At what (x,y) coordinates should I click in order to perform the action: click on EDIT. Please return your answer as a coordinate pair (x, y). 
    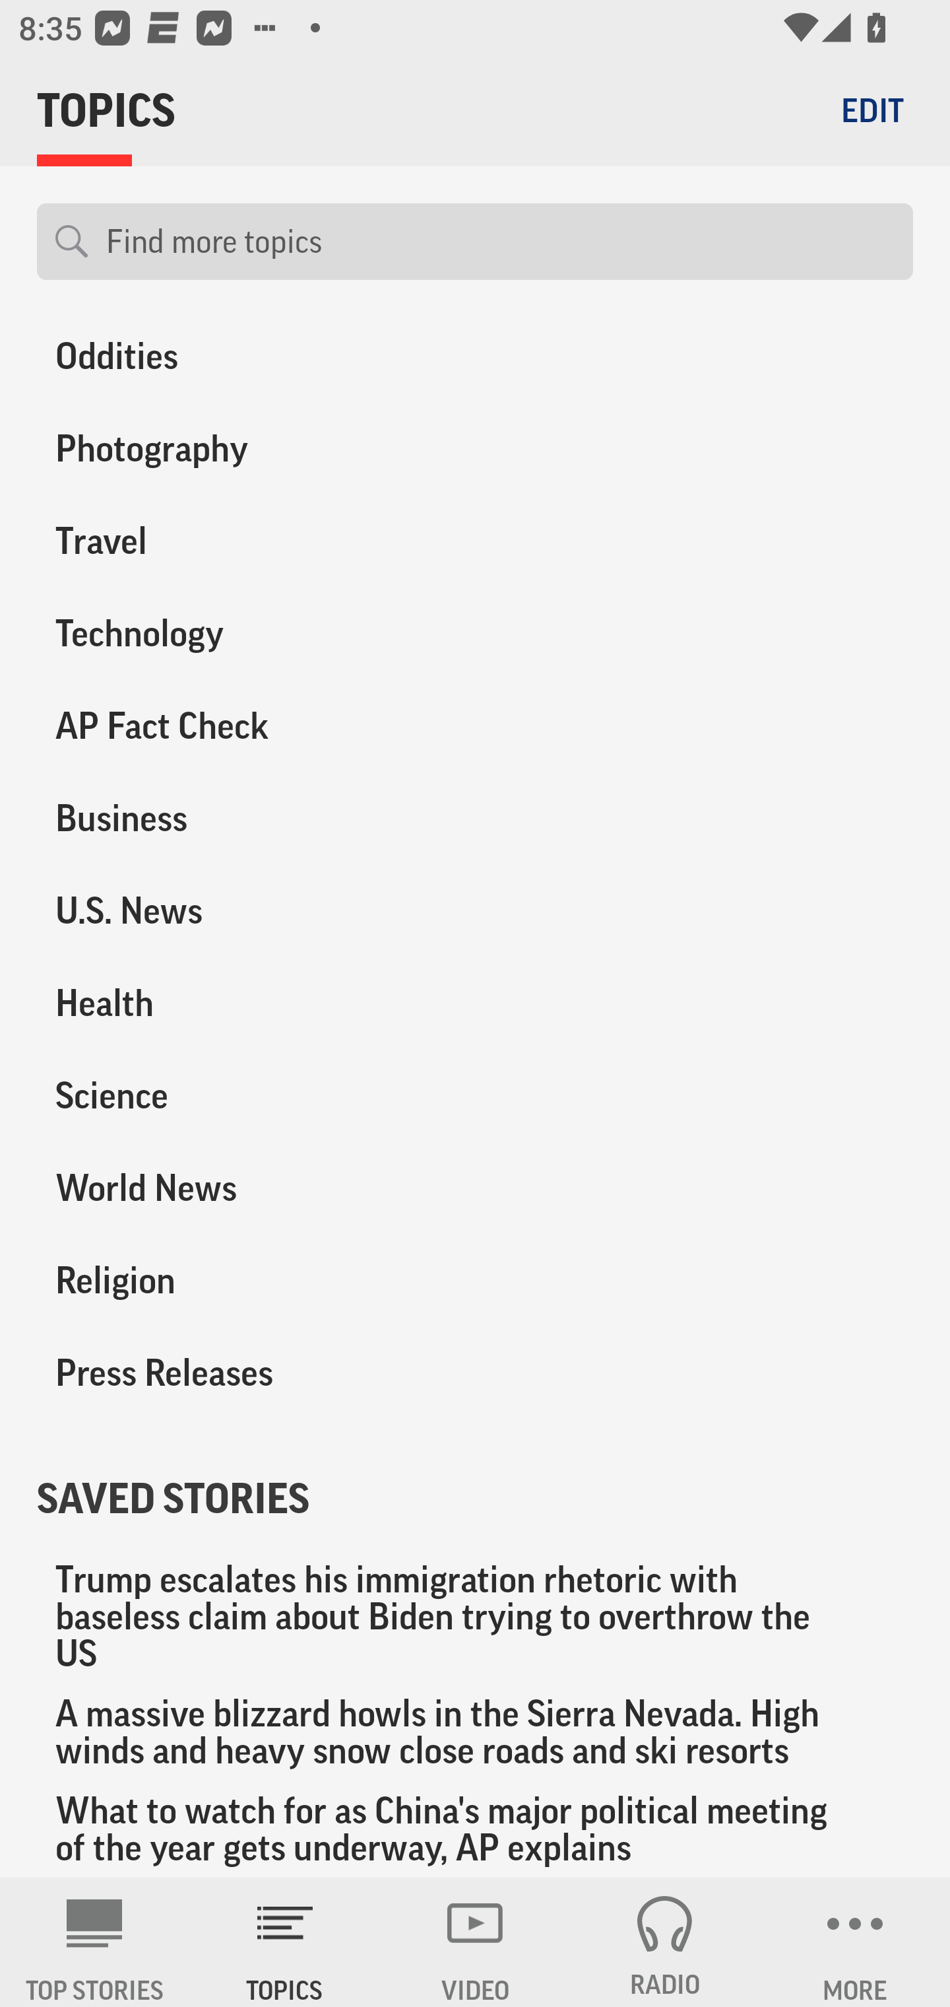
    Looking at the image, I should click on (872, 110).